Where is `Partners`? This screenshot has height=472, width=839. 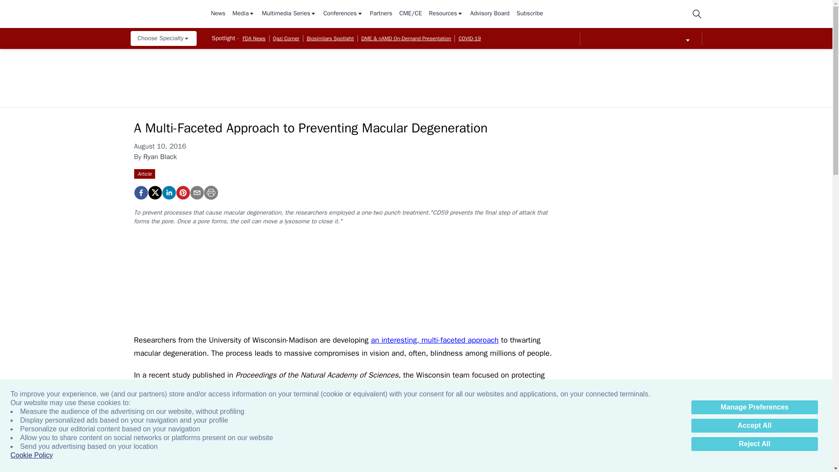
Partners is located at coordinates (381, 14).